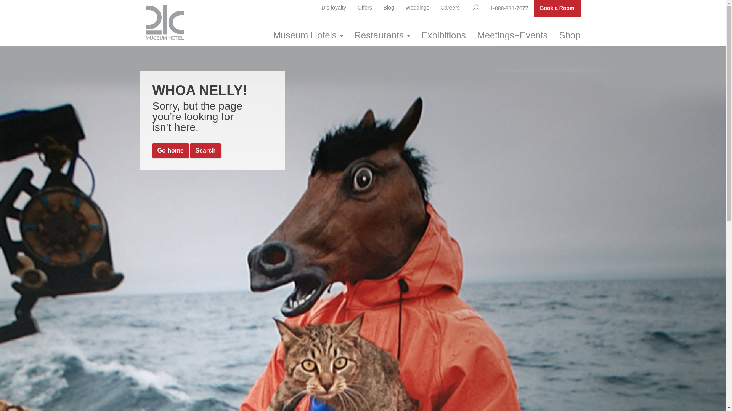  What do you see at coordinates (450, 8) in the screenshot?
I see `Careers` at bounding box center [450, 8].